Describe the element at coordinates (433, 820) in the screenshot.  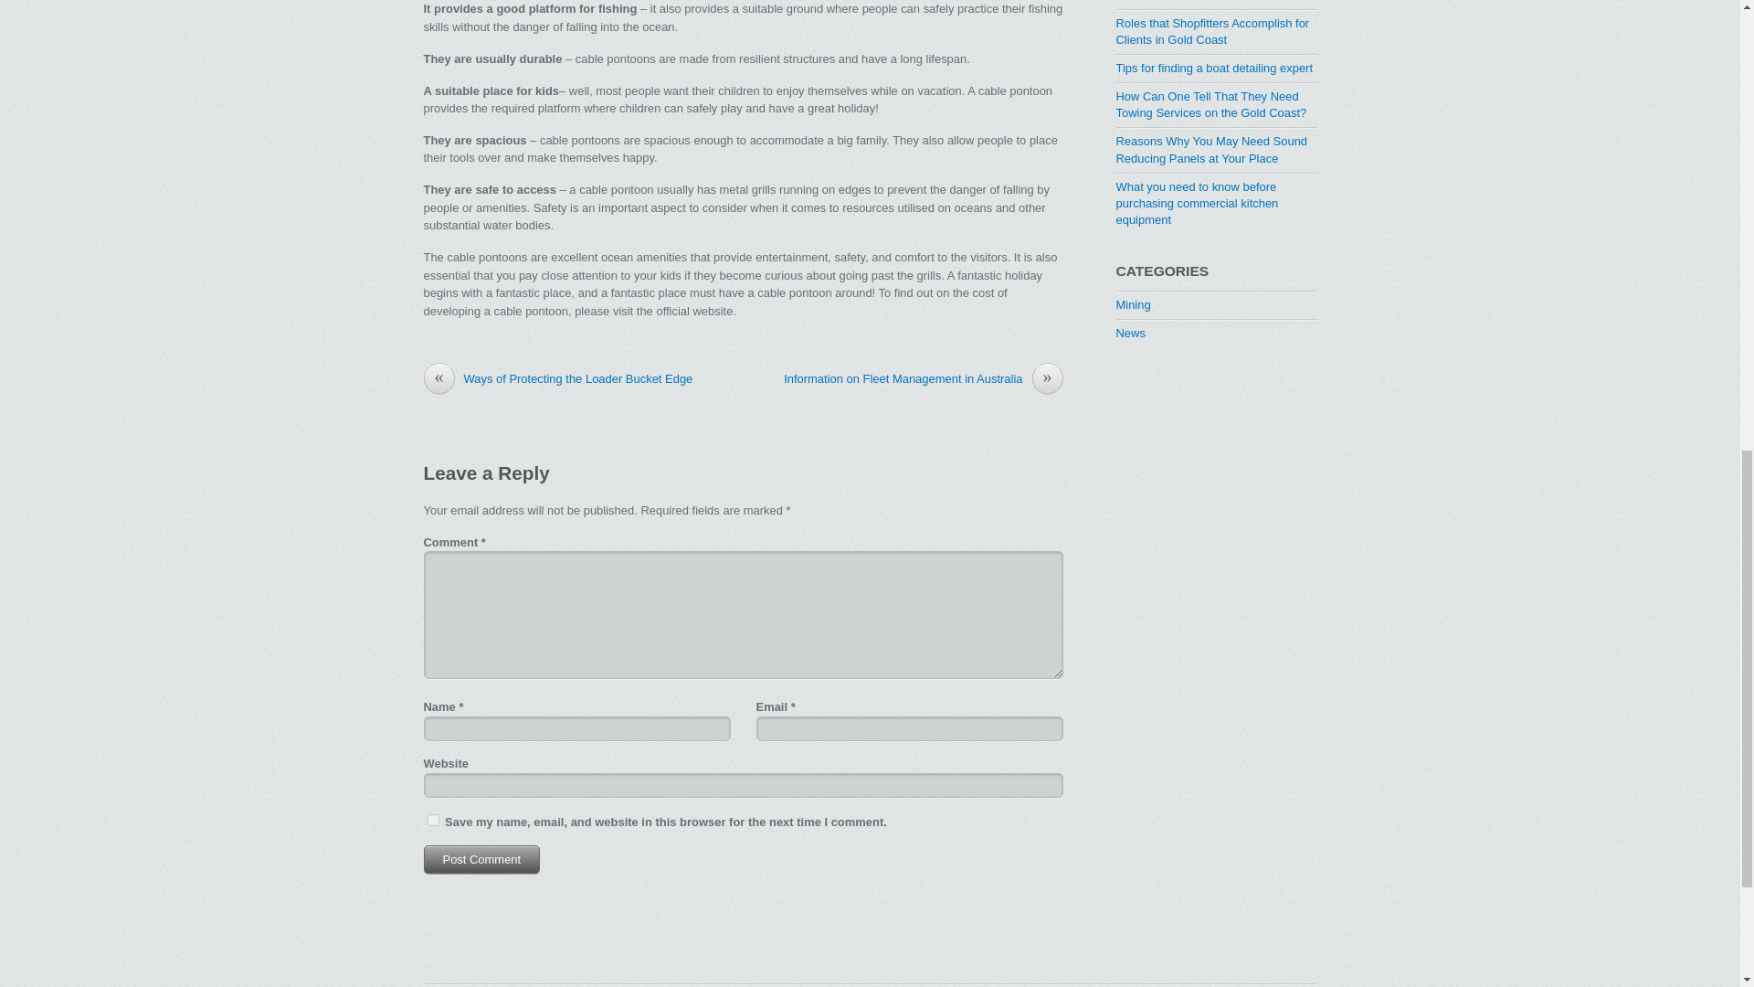
I see `yes` at that location.